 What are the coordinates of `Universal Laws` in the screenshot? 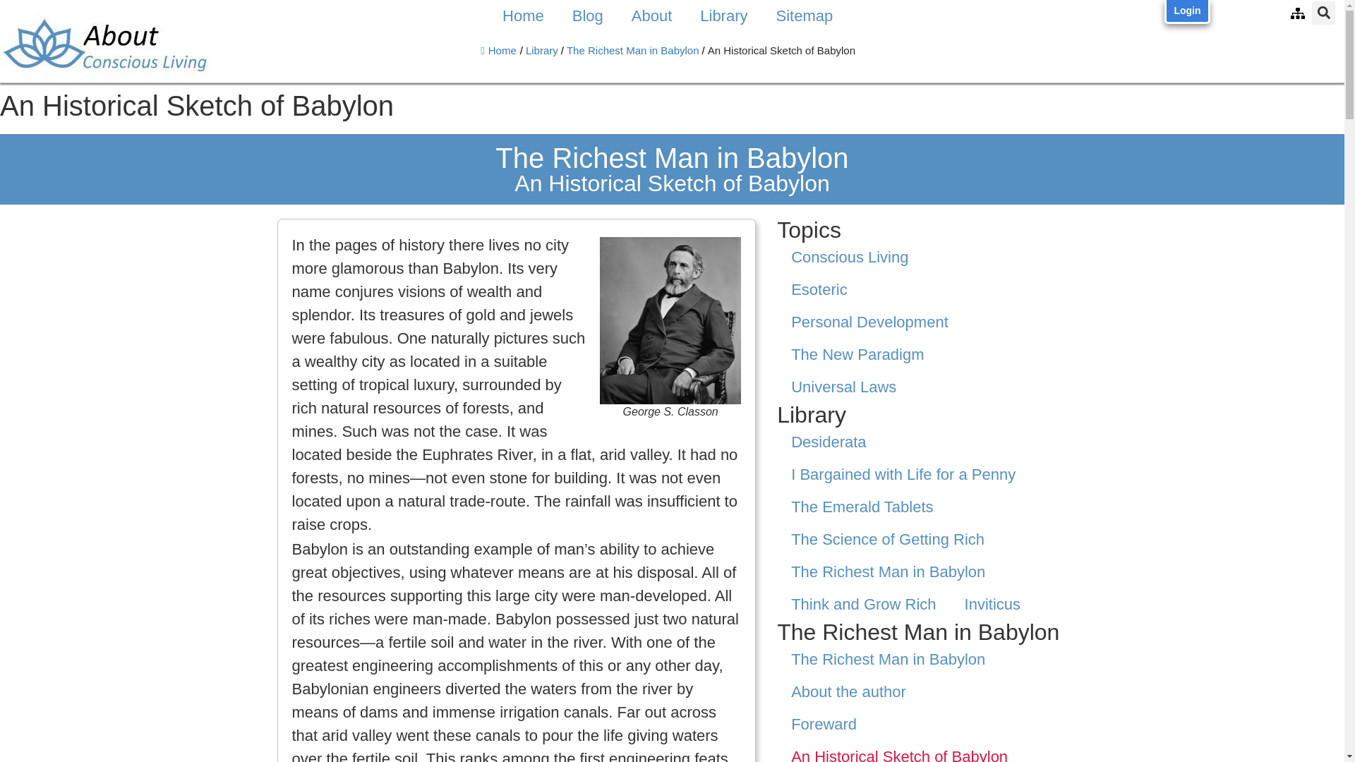 It's located at (922, 387).